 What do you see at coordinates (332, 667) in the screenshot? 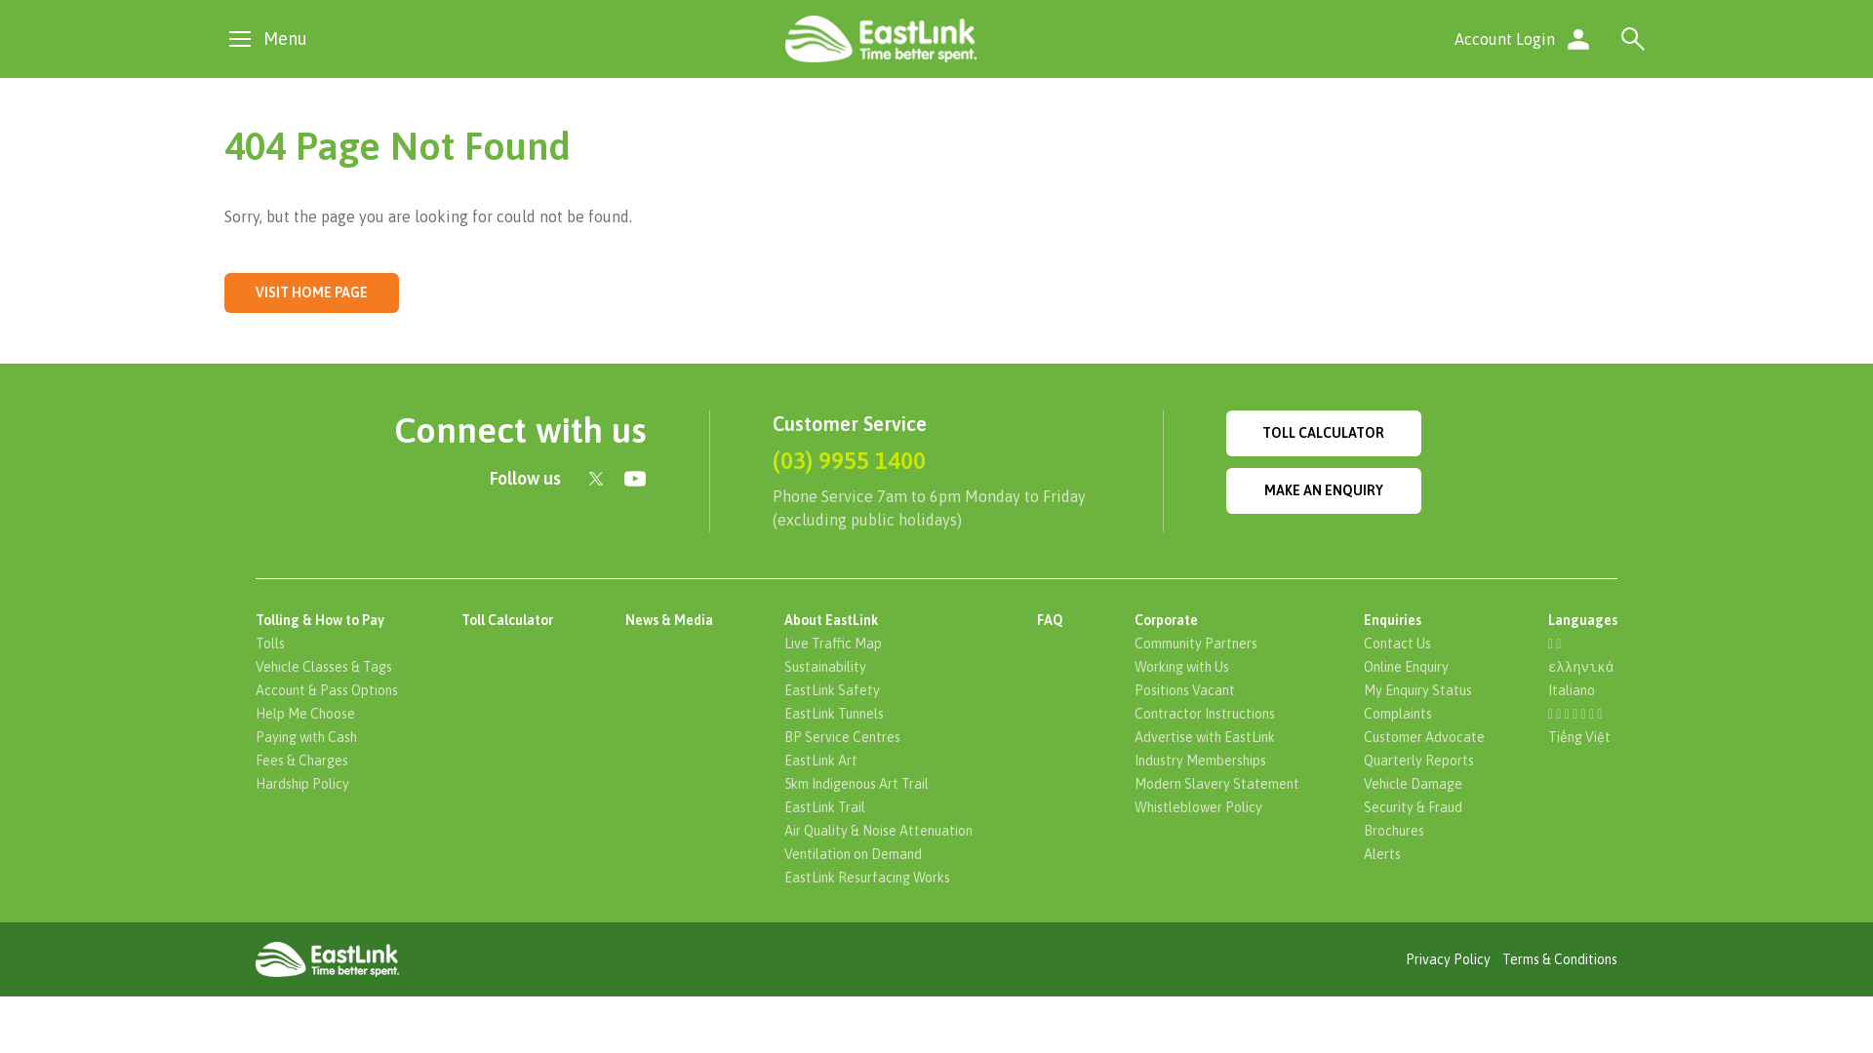
I see `Vehicle Classes & Tags` at bounding box center [332, 667].